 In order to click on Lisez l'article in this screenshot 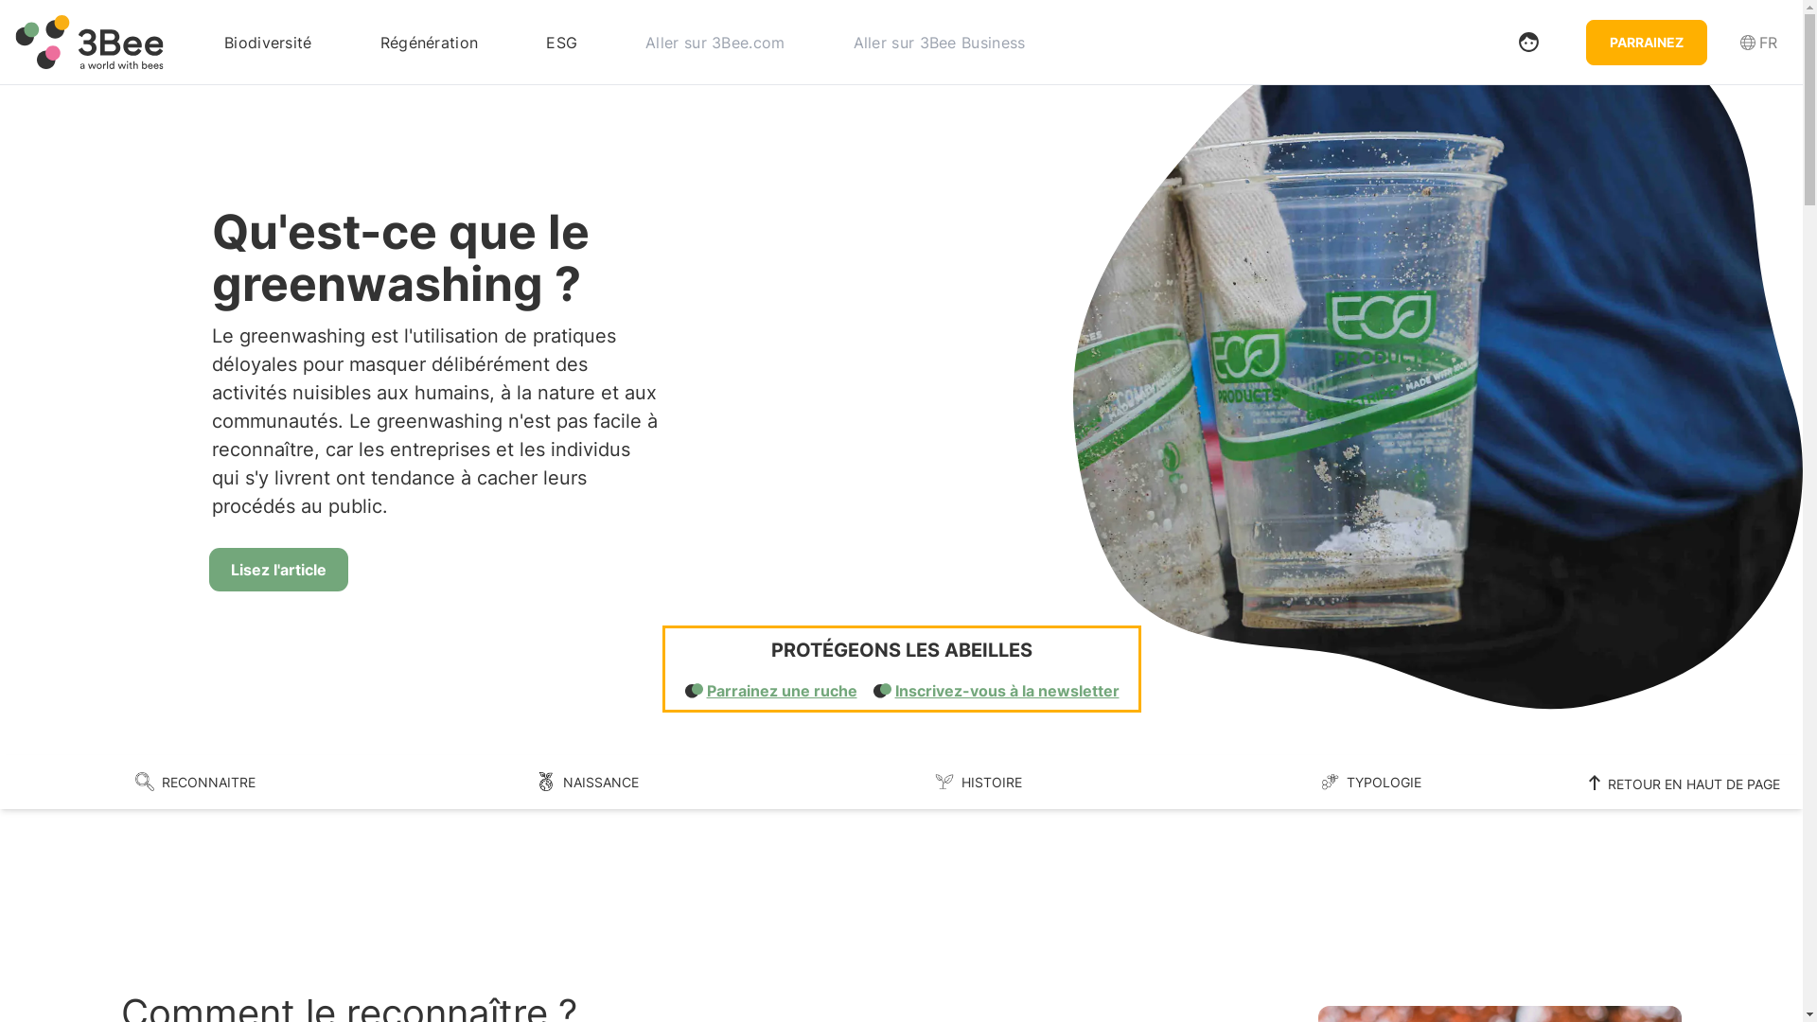, I will do `click(278, 570)`.